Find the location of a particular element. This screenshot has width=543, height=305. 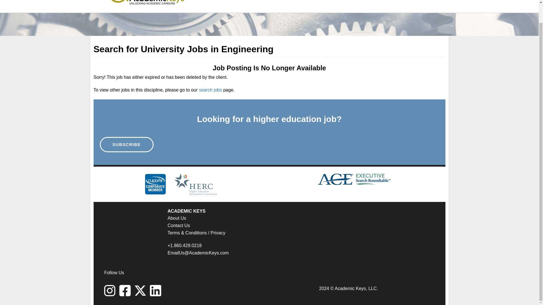

search jobs is located at coordinates (210, 90).